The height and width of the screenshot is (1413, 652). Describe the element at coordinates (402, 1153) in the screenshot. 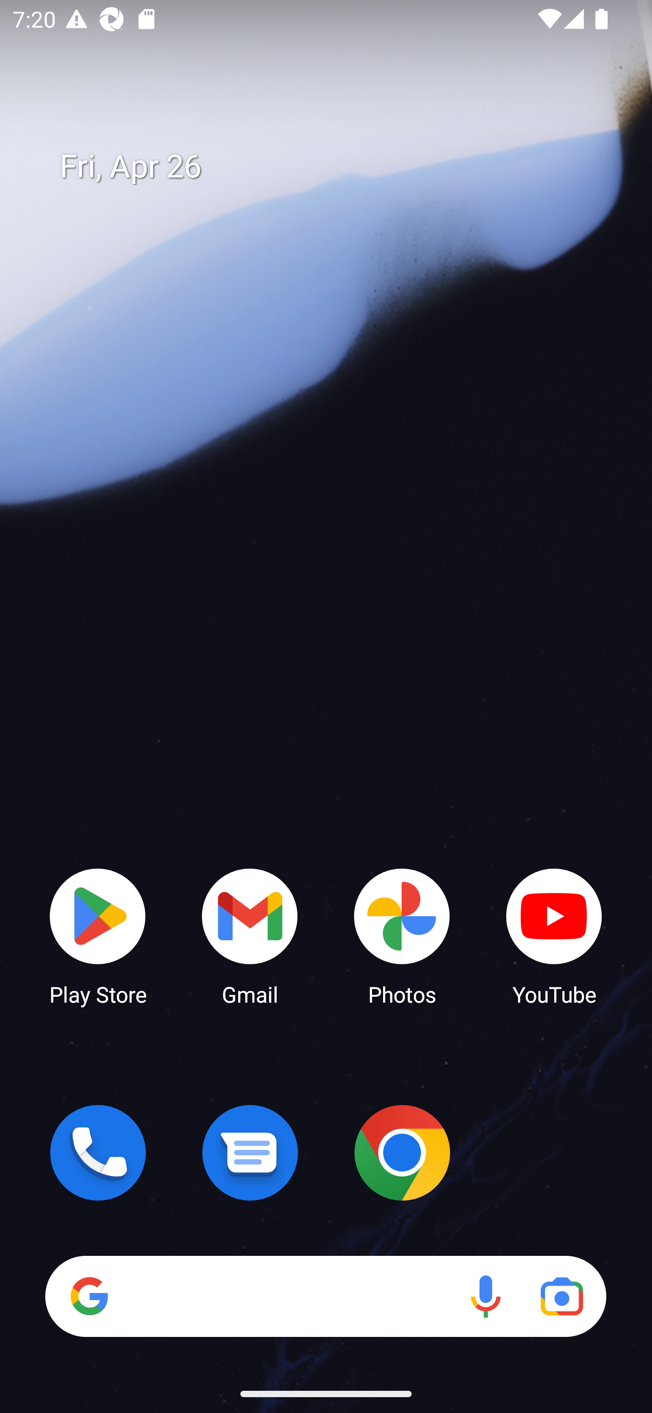

I see `Chrome` at that location.